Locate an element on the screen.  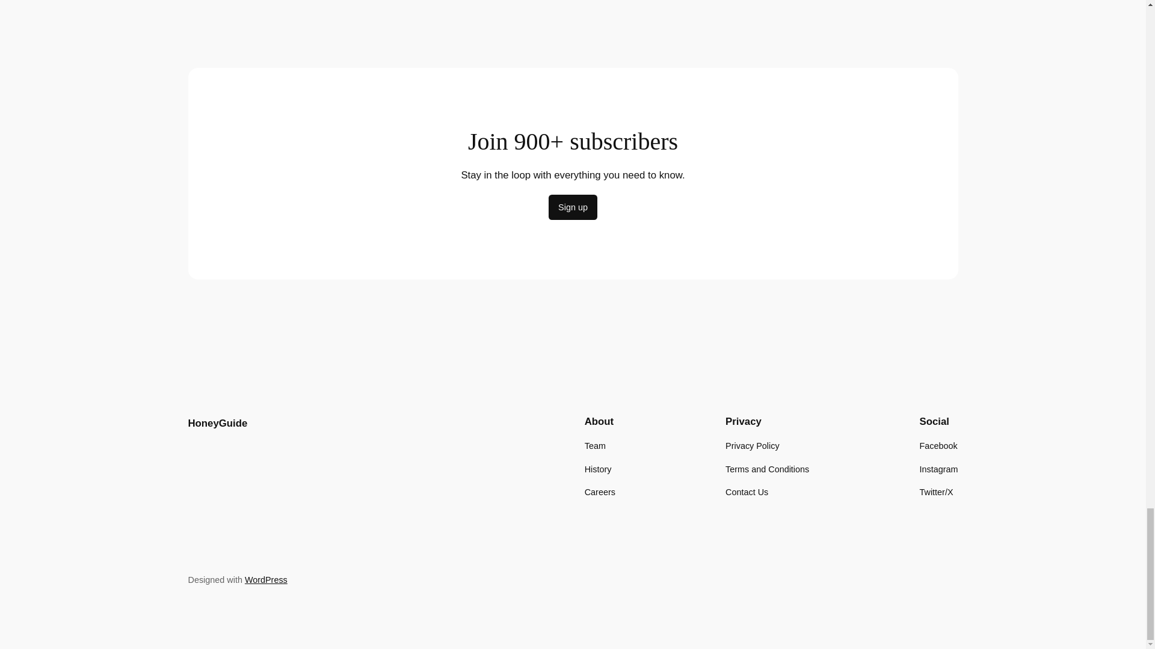
History is located at coordinates (598, 469).